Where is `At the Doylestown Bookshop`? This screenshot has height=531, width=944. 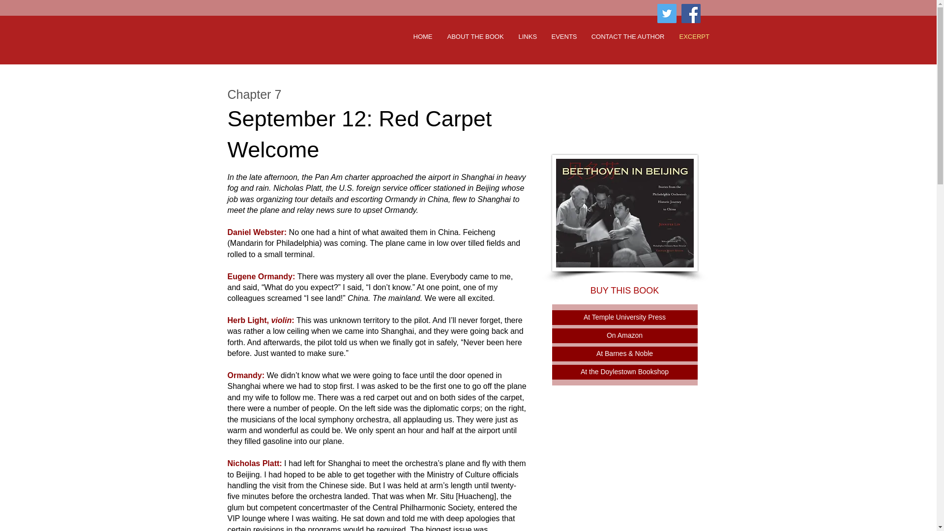 At the Doylestown Bookshop is located at coordinates (624, 372).